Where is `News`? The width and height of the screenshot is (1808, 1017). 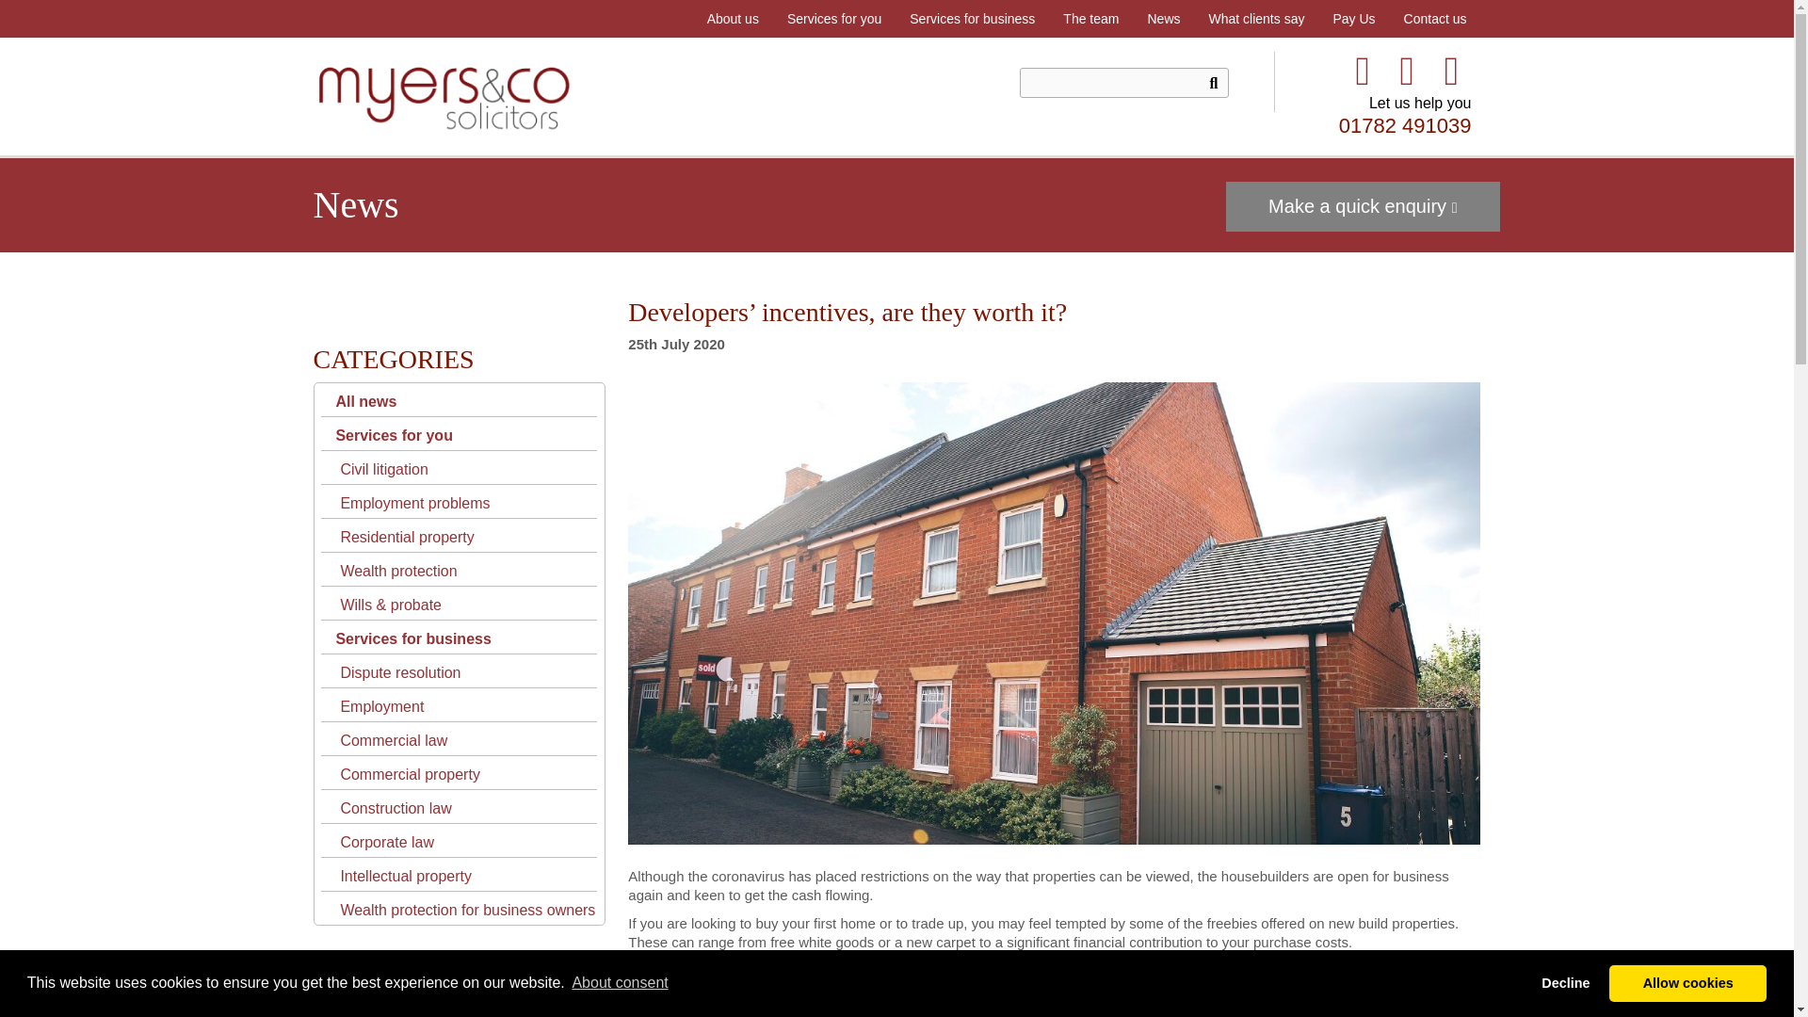 News is located at coordinates (1163, 19).